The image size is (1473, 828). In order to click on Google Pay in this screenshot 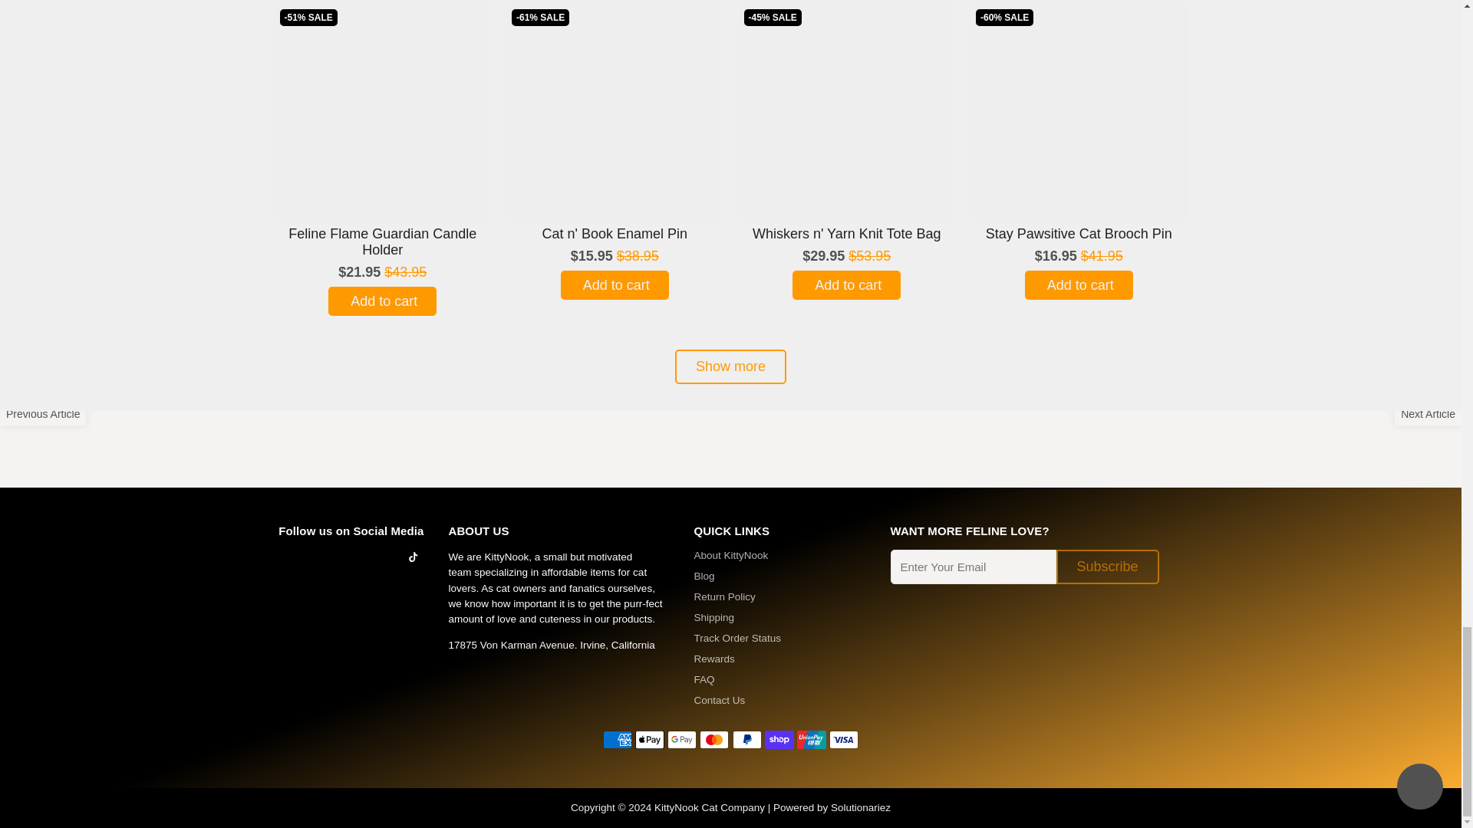, I will do `click(681, 739)`.